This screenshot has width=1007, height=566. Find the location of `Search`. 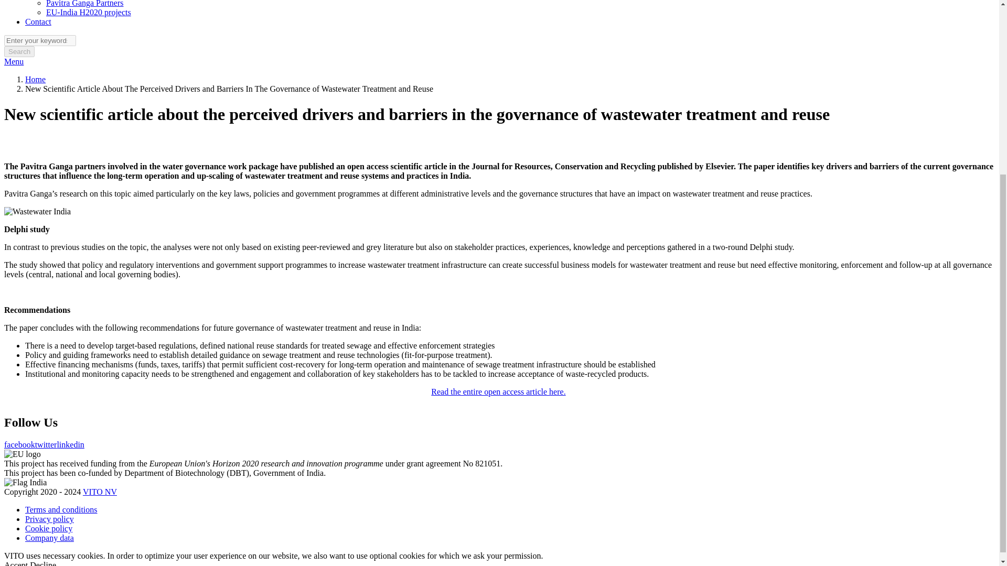

Search is located at coordinates (19, 51).